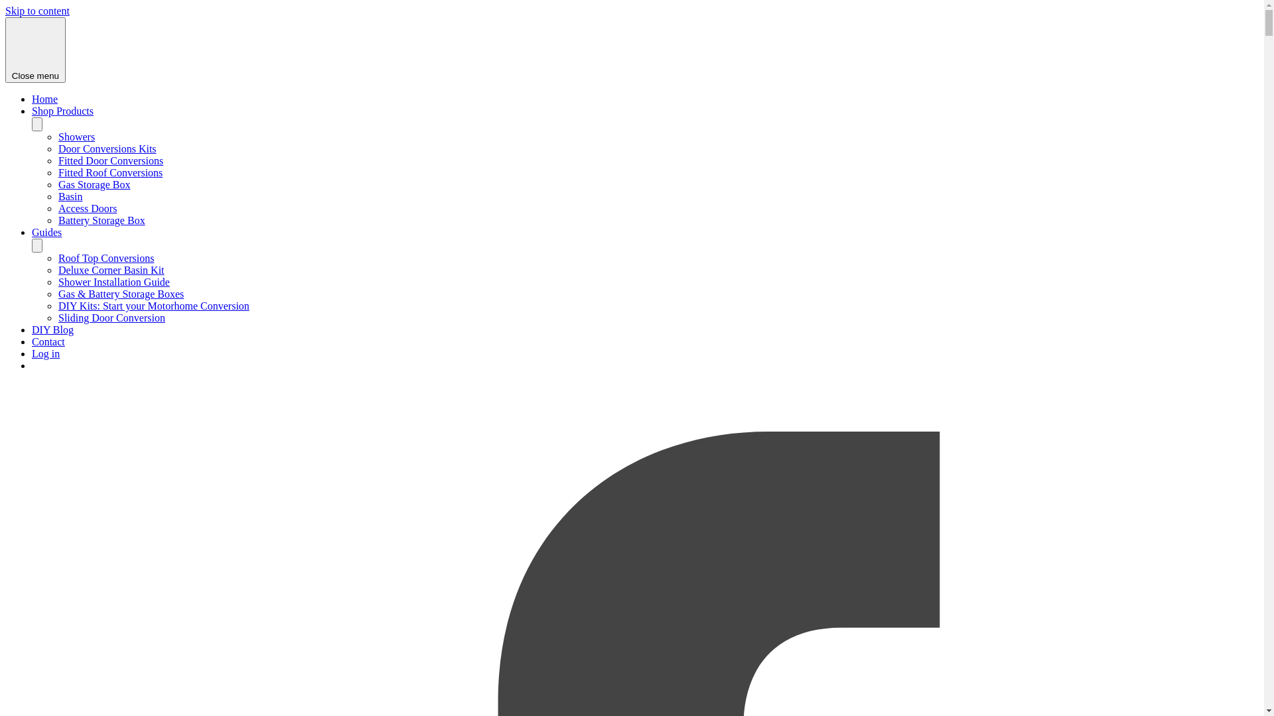 Image resolution: width=1274 pixels, height=716 pixels. What do you see at coordinates (114, 282) in the screenshot?
I see `Shower Installation Guide` at bounding box center [114, 282].